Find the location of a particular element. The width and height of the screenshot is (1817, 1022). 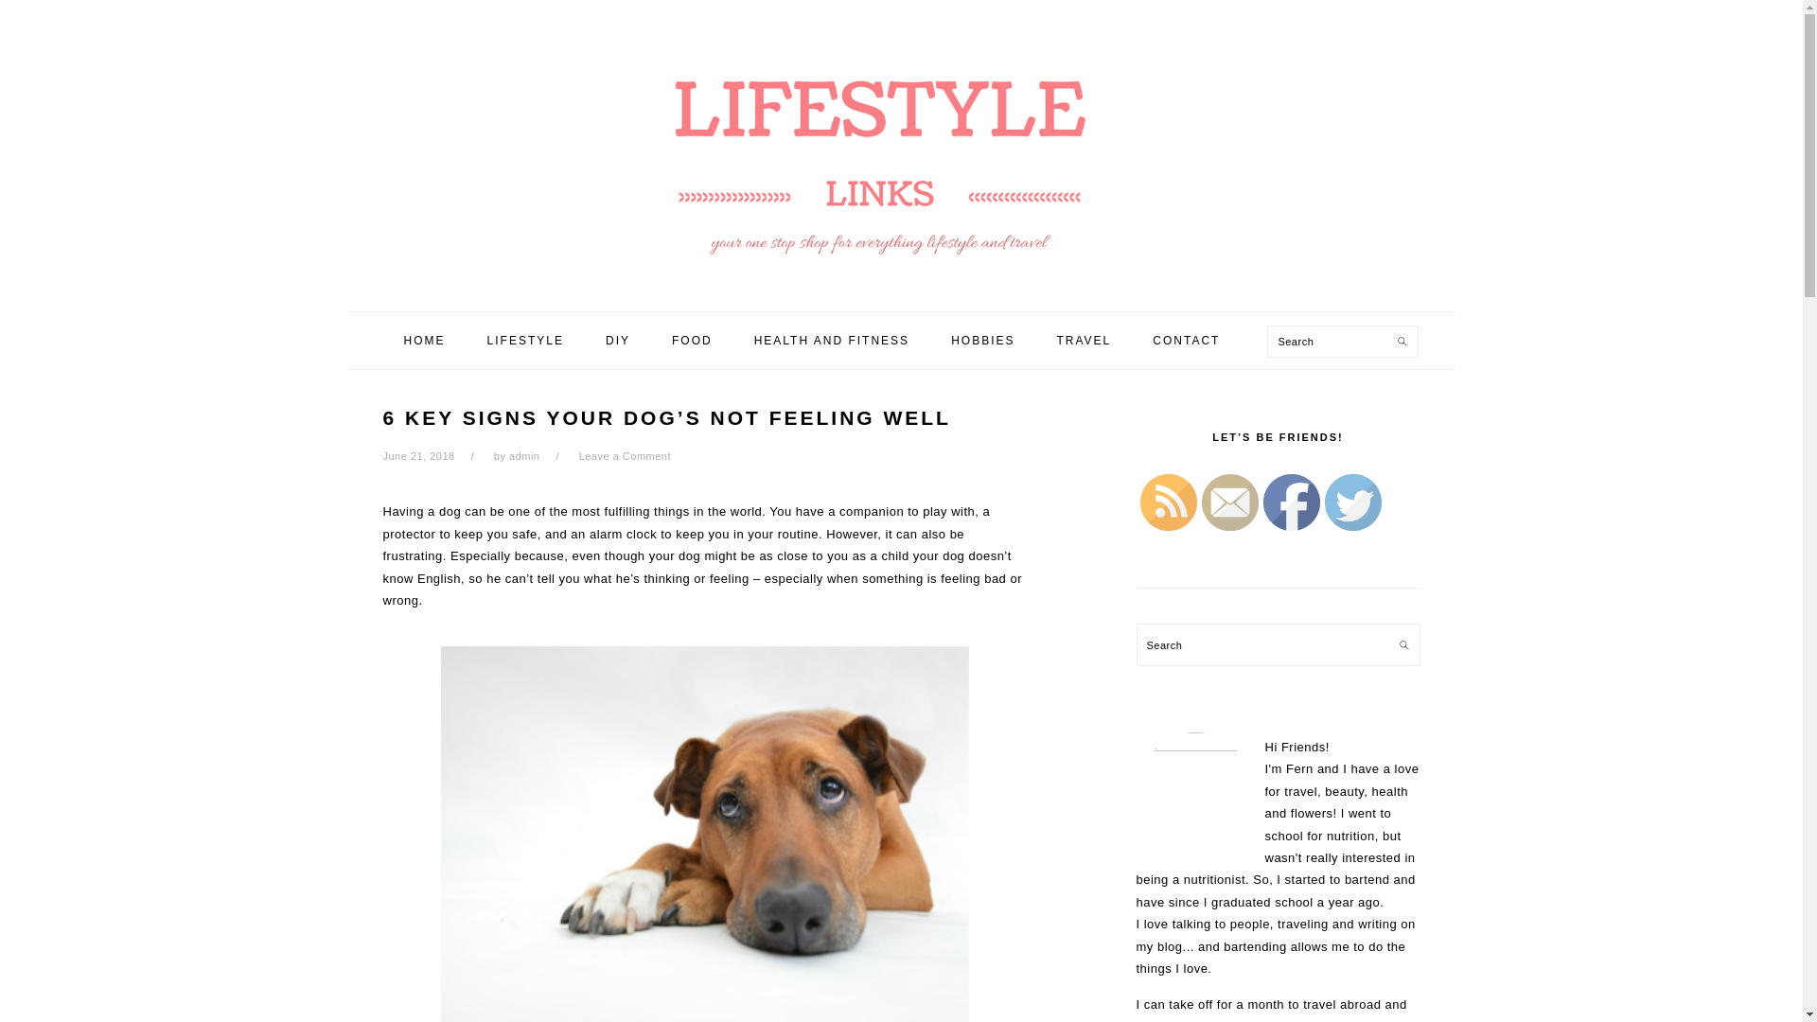

HOBBIES is located at coordinates (982, 341).